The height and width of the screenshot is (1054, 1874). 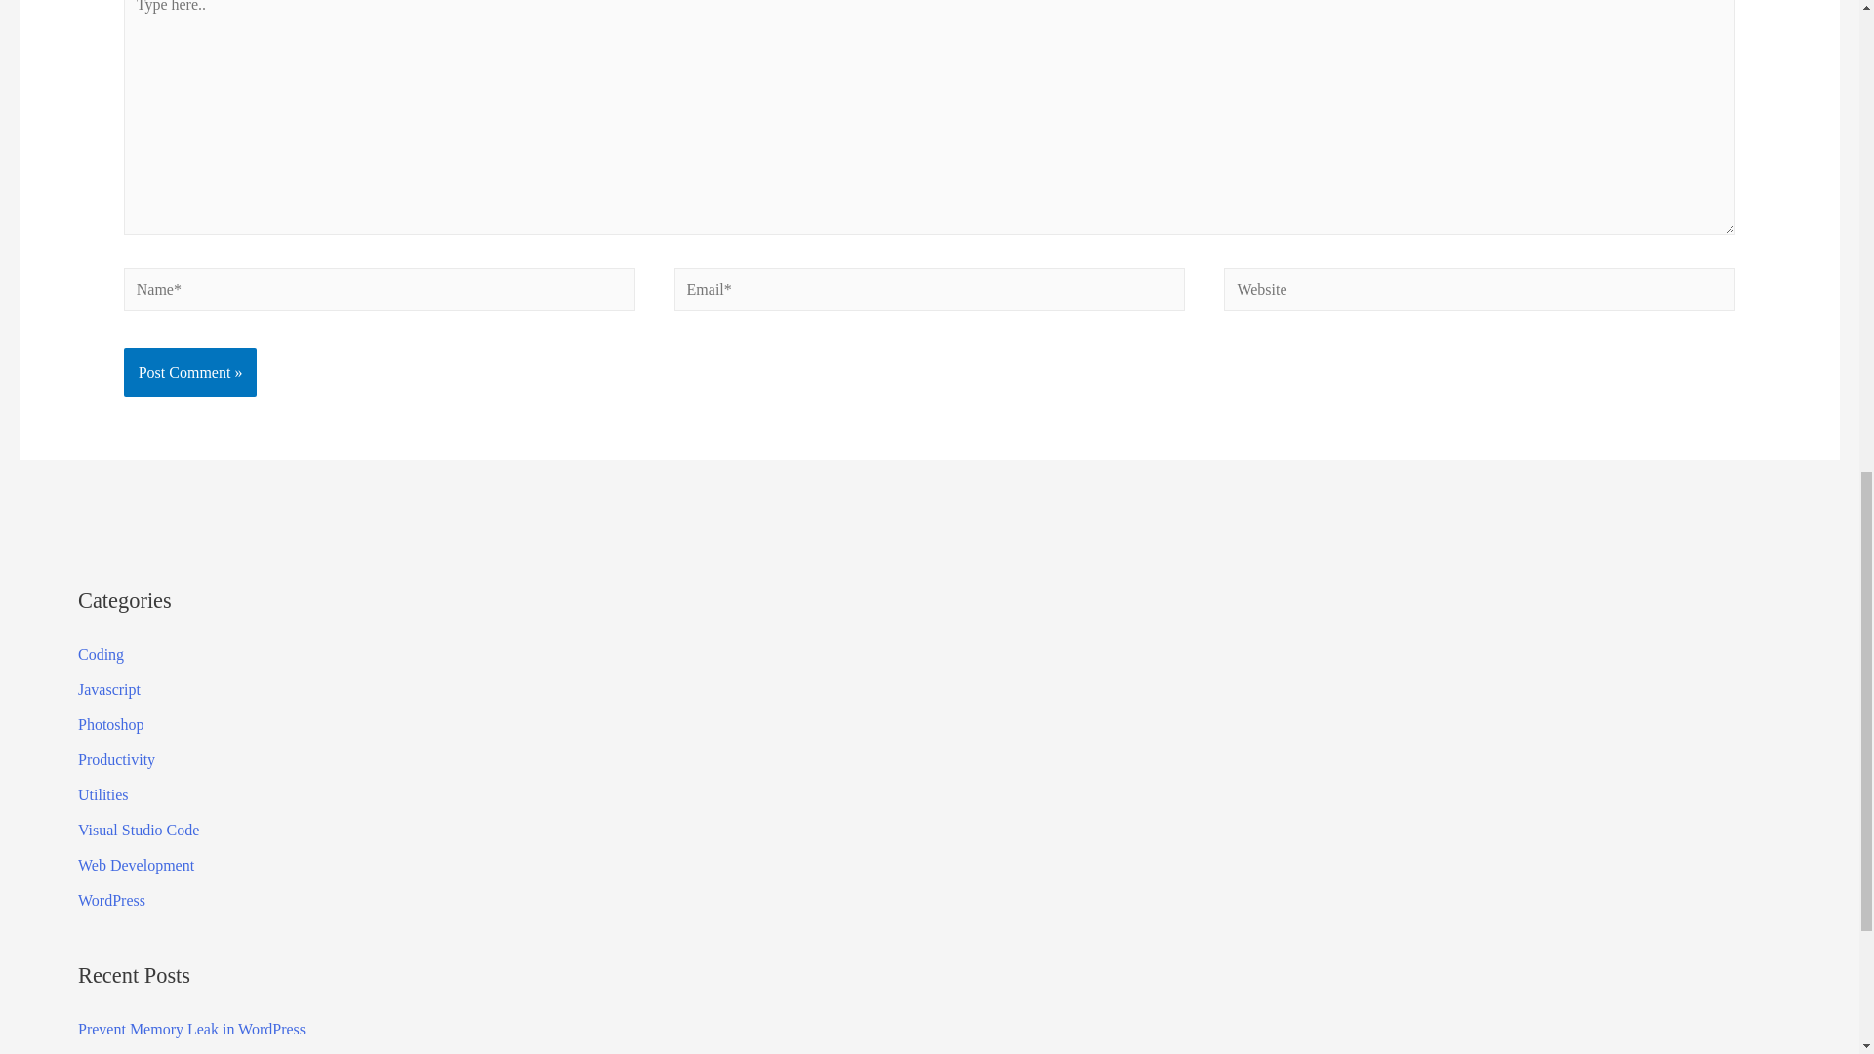 What do you see at coordinates (111, 724) in the screenshot?
I see `Photoshop` at bounding box center [111, 724].